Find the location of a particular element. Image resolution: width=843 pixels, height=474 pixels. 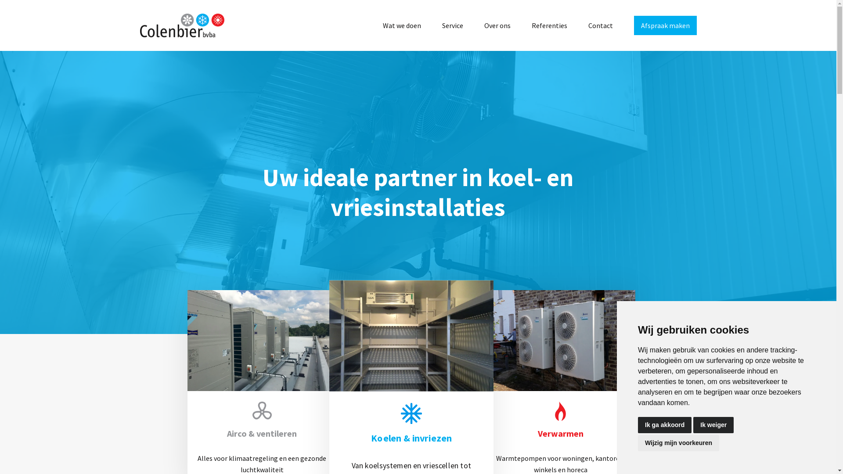

Wat we doen is located at coordinates (402, 25).